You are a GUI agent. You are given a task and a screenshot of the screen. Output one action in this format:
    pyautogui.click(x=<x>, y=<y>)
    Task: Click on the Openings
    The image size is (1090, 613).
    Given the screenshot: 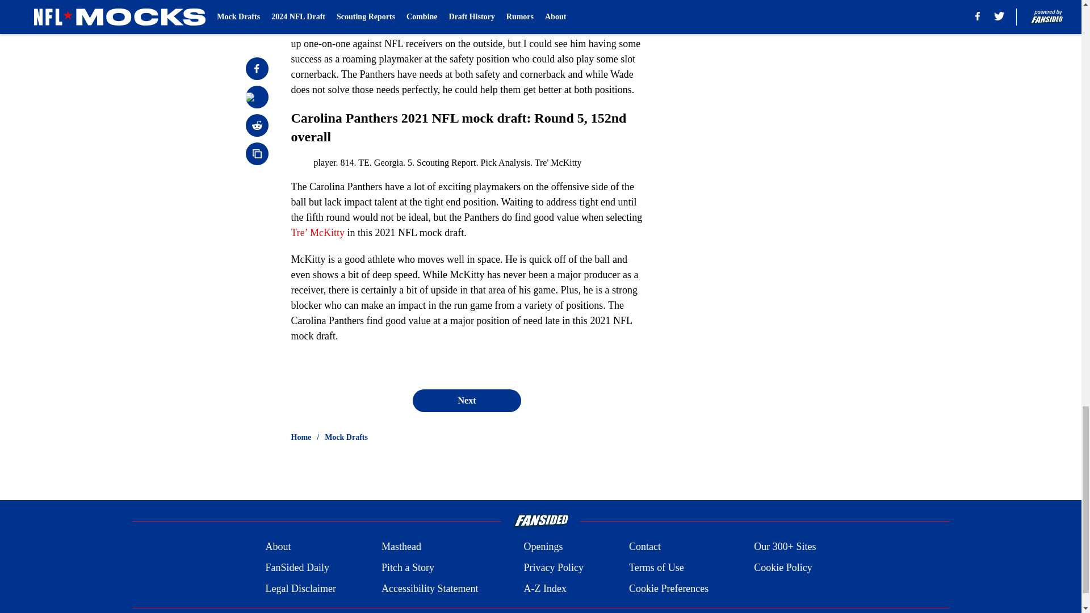 What is the action you would take?
    pyautogui.click(x=543, y=547)
    